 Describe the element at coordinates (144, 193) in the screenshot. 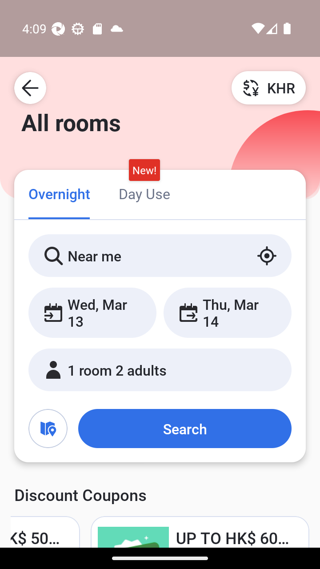

I see `Day Use` at that location.